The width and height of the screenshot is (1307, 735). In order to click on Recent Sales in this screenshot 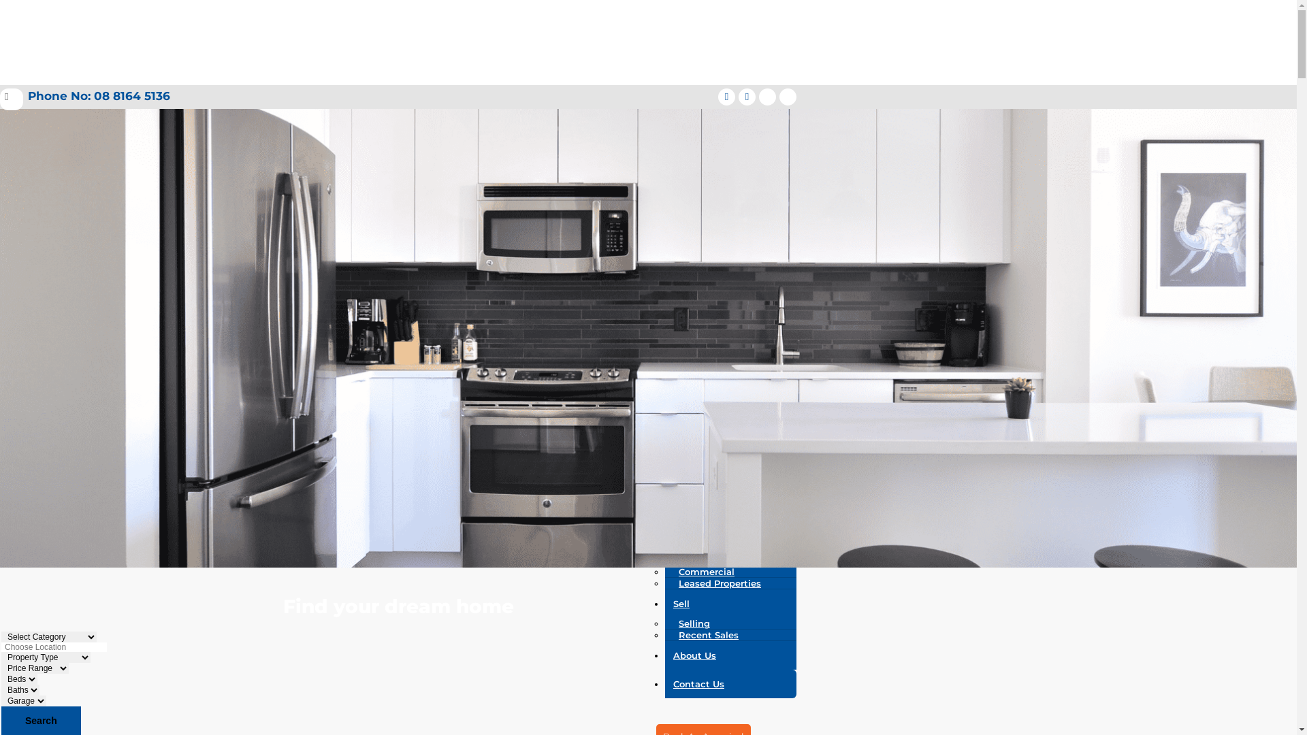, I will do `click(709, 635)`.